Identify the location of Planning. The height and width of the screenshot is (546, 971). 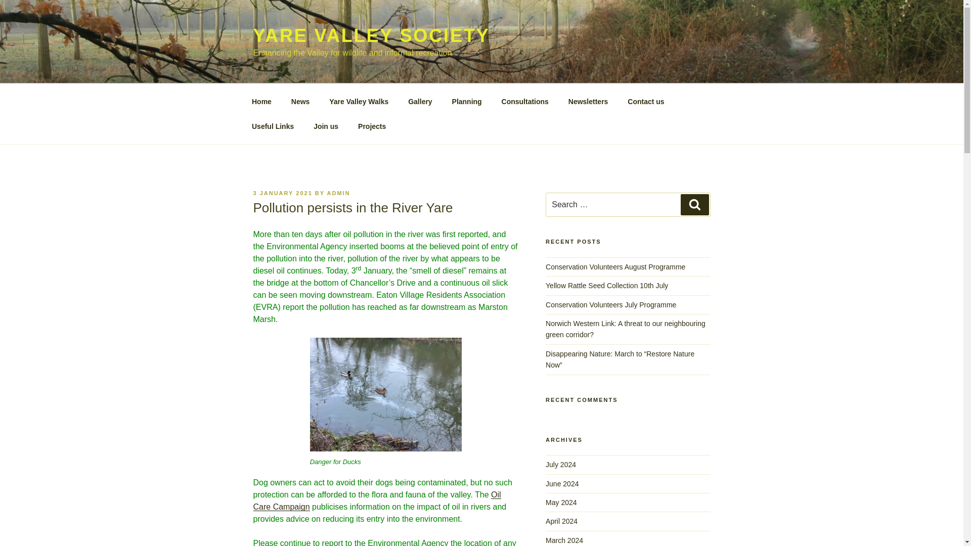
(466, 101).